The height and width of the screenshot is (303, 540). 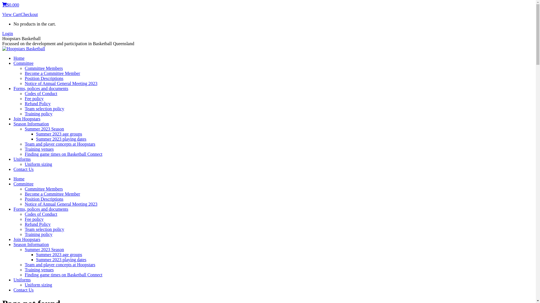 What do you see at coordinates (64, 275) in the screenshot?
I see `Finding game times on Basketball Connect` at bounding box center [64, 275].